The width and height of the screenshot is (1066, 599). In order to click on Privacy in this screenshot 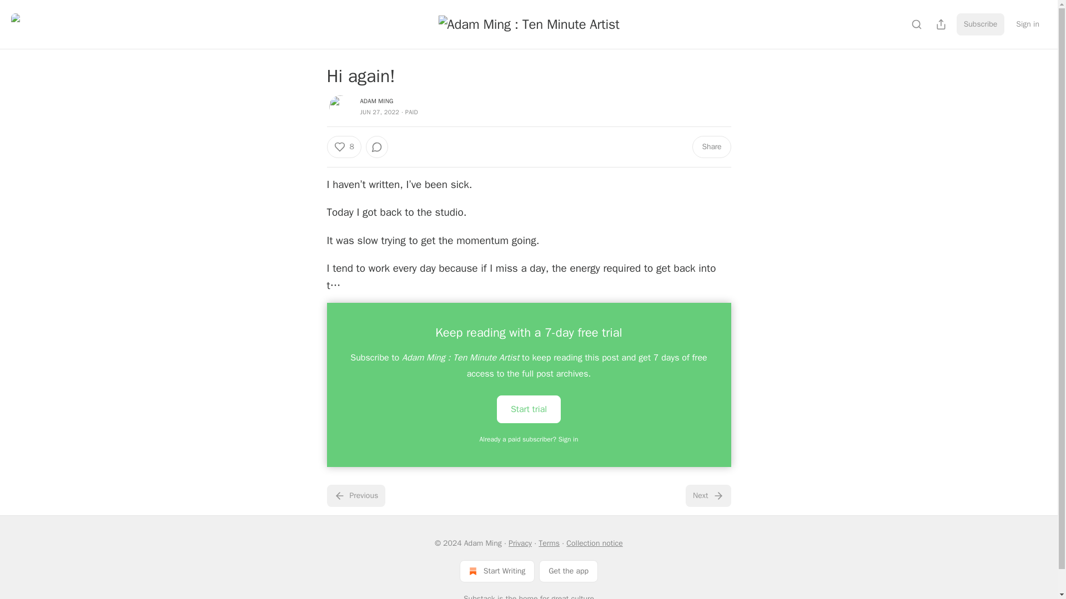, I will do `click(520, 543)`.